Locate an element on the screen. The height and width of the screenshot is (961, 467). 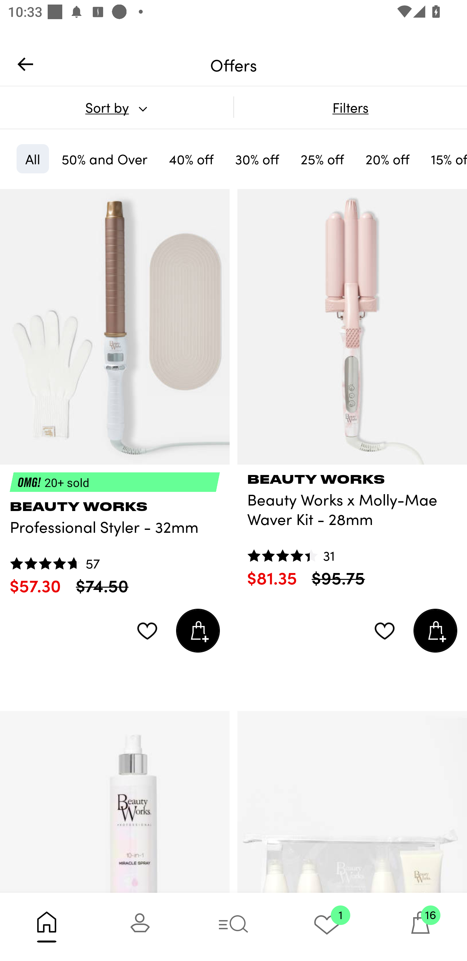
Filters is located at coordinates (350, 107).